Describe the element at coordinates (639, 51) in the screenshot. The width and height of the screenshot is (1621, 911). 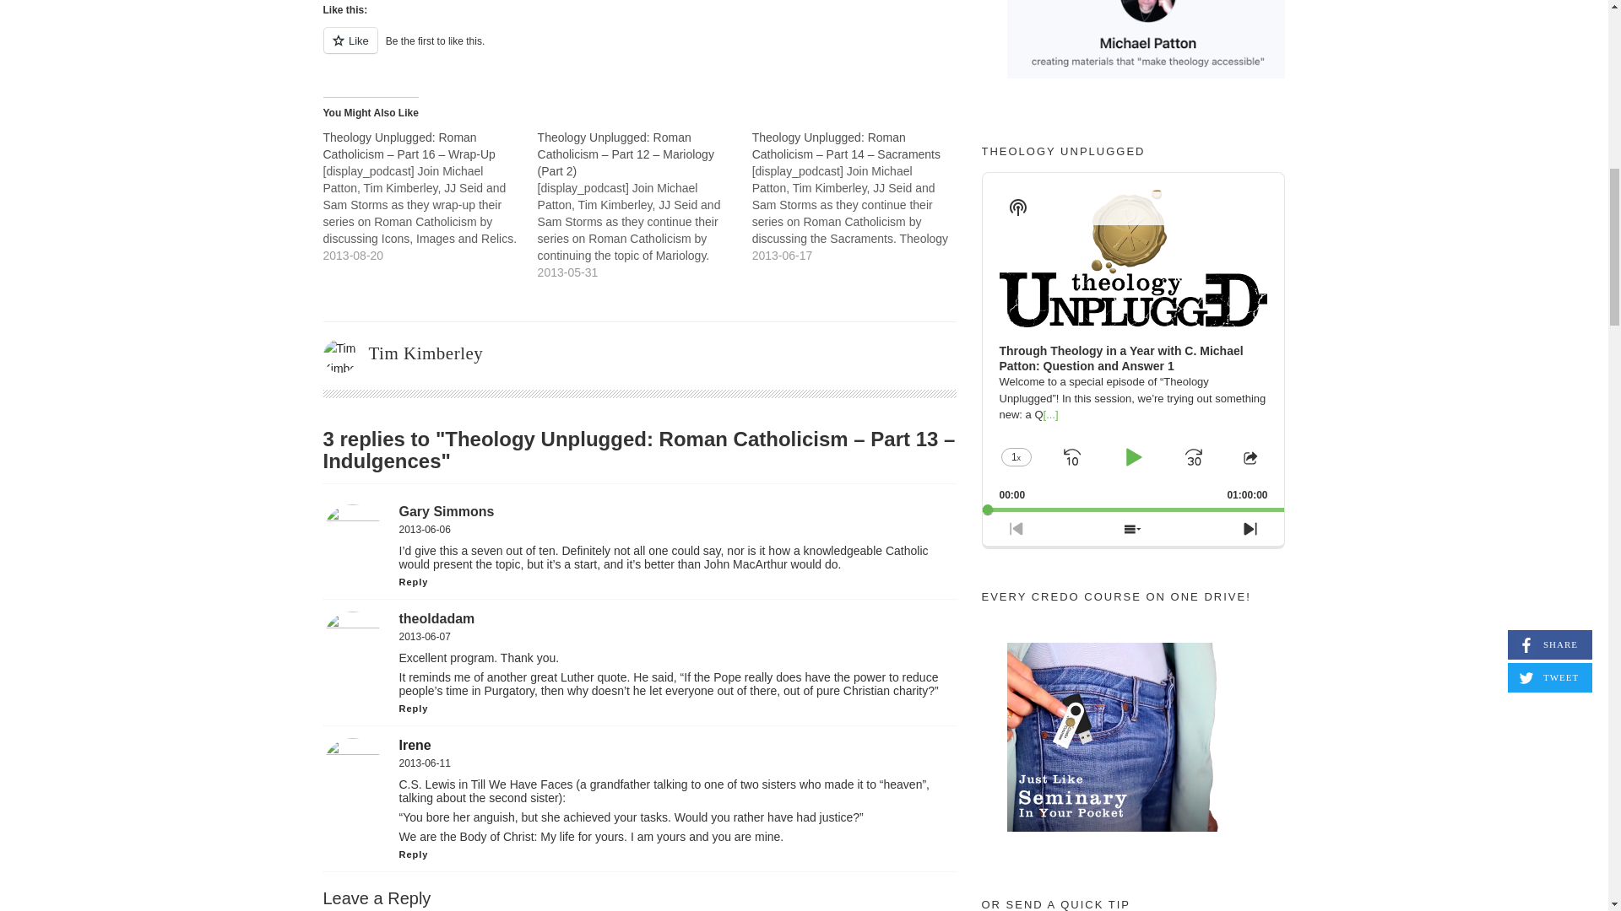
I see `Like or Reblog` at that location.